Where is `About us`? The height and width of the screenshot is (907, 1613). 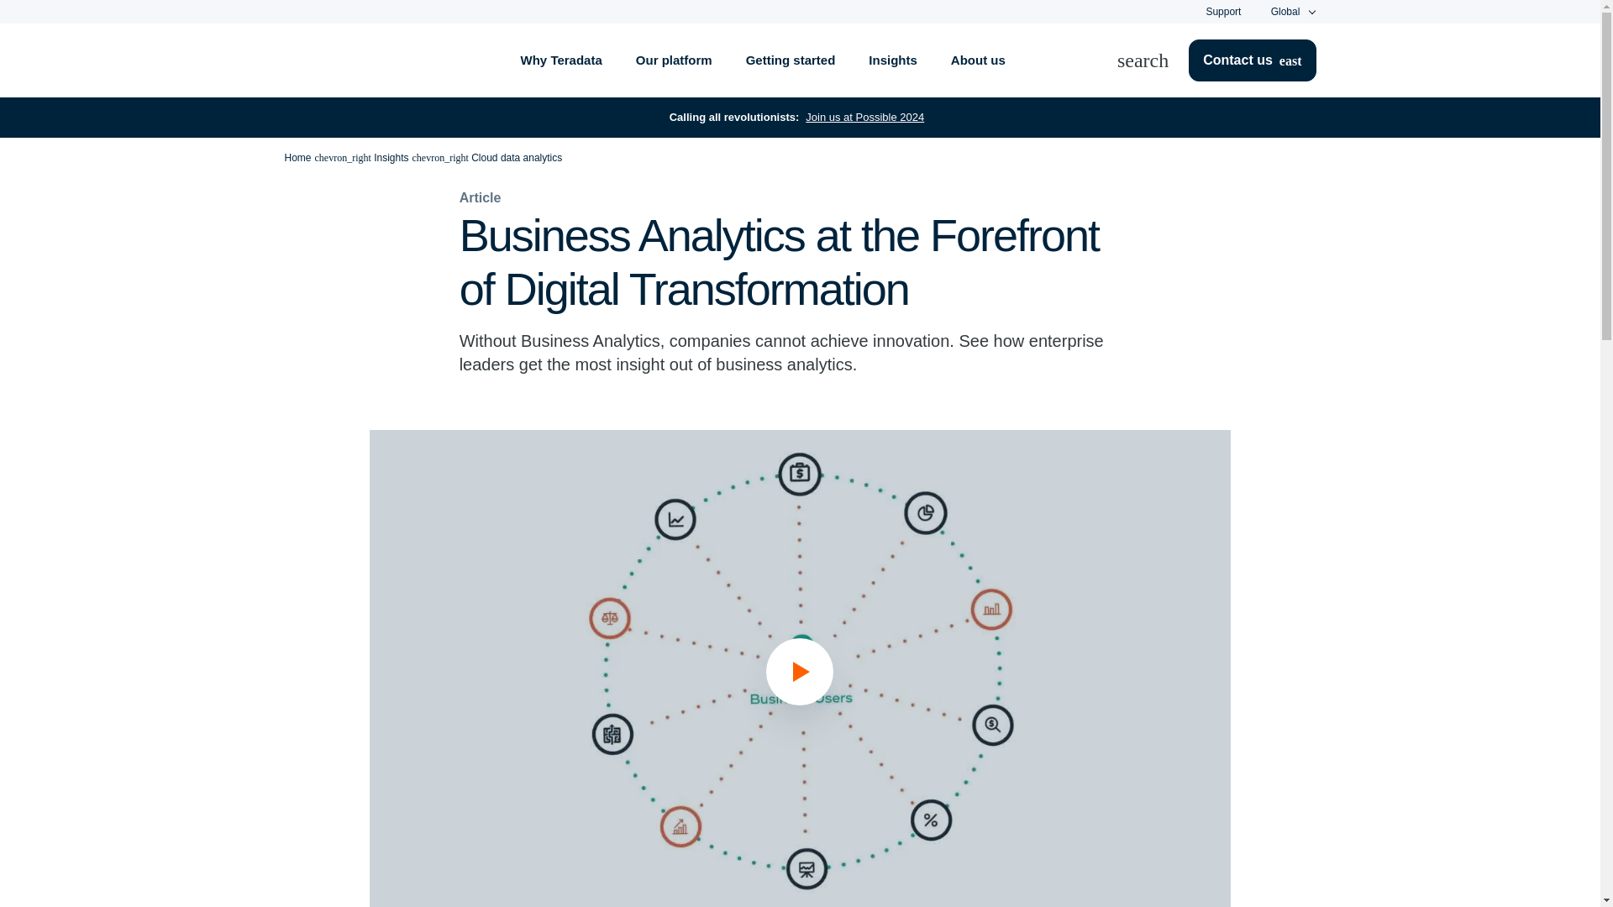
About us is located at coordinates (978, 60).